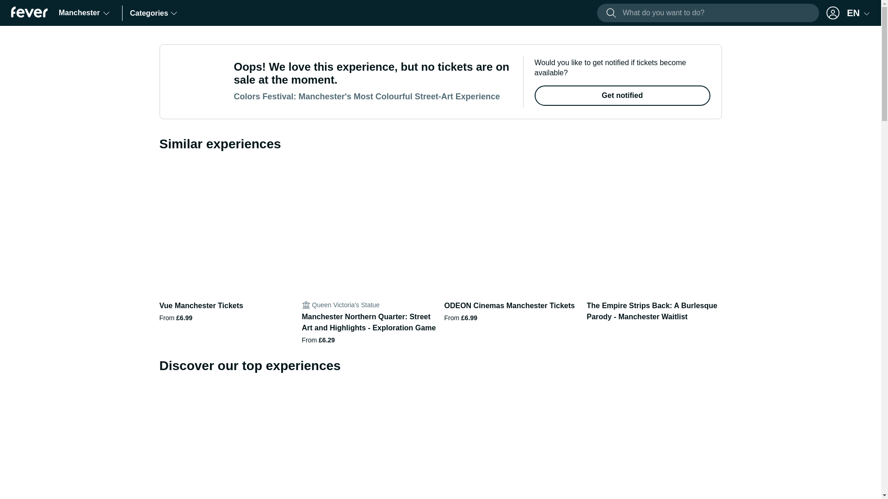  Describe the element at coordinates (85, 13) in the screenshot. I see `Manchester` at that location.